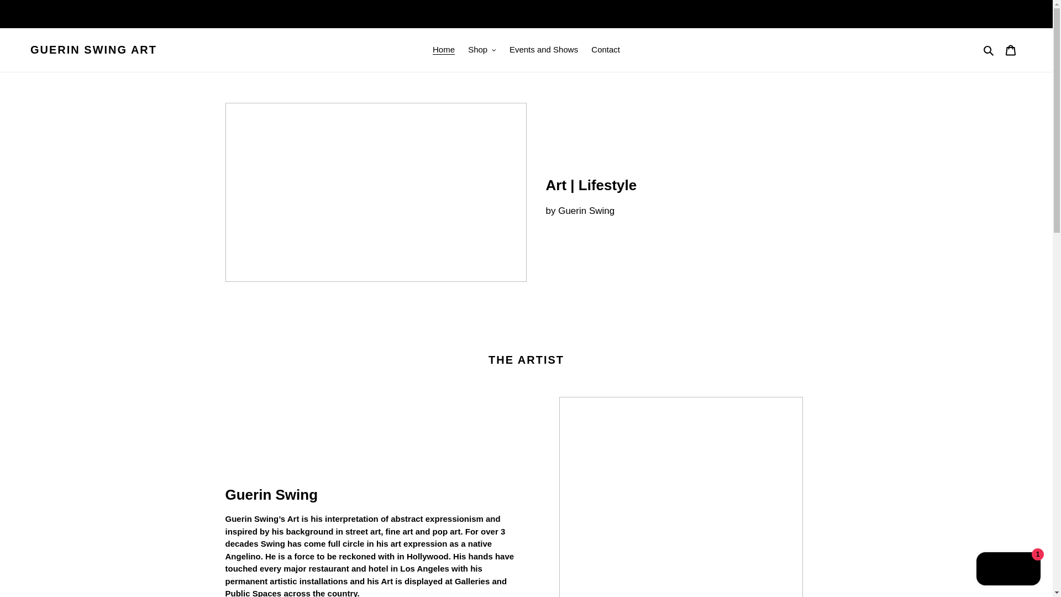  What do you see at coordinates (94, 49) in the screenshot?
I see `GUERIN SWING ART` at bounding box center [94, 49].